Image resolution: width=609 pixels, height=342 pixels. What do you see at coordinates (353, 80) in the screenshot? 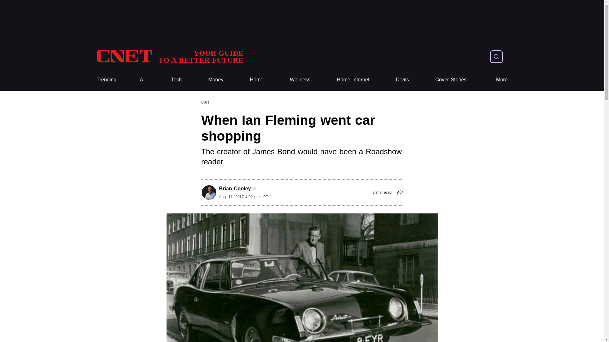
I see `Home Internet` at bounding box center [353, 80].